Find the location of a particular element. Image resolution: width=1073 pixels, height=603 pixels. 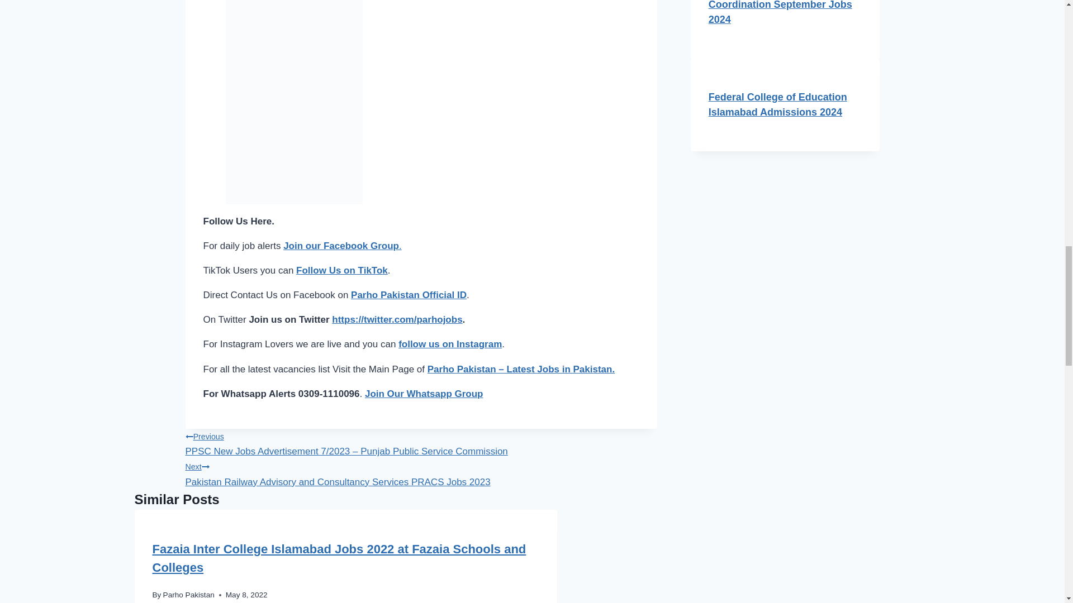

Join Our Whatsapp Group is located at coordinates (424, 393).